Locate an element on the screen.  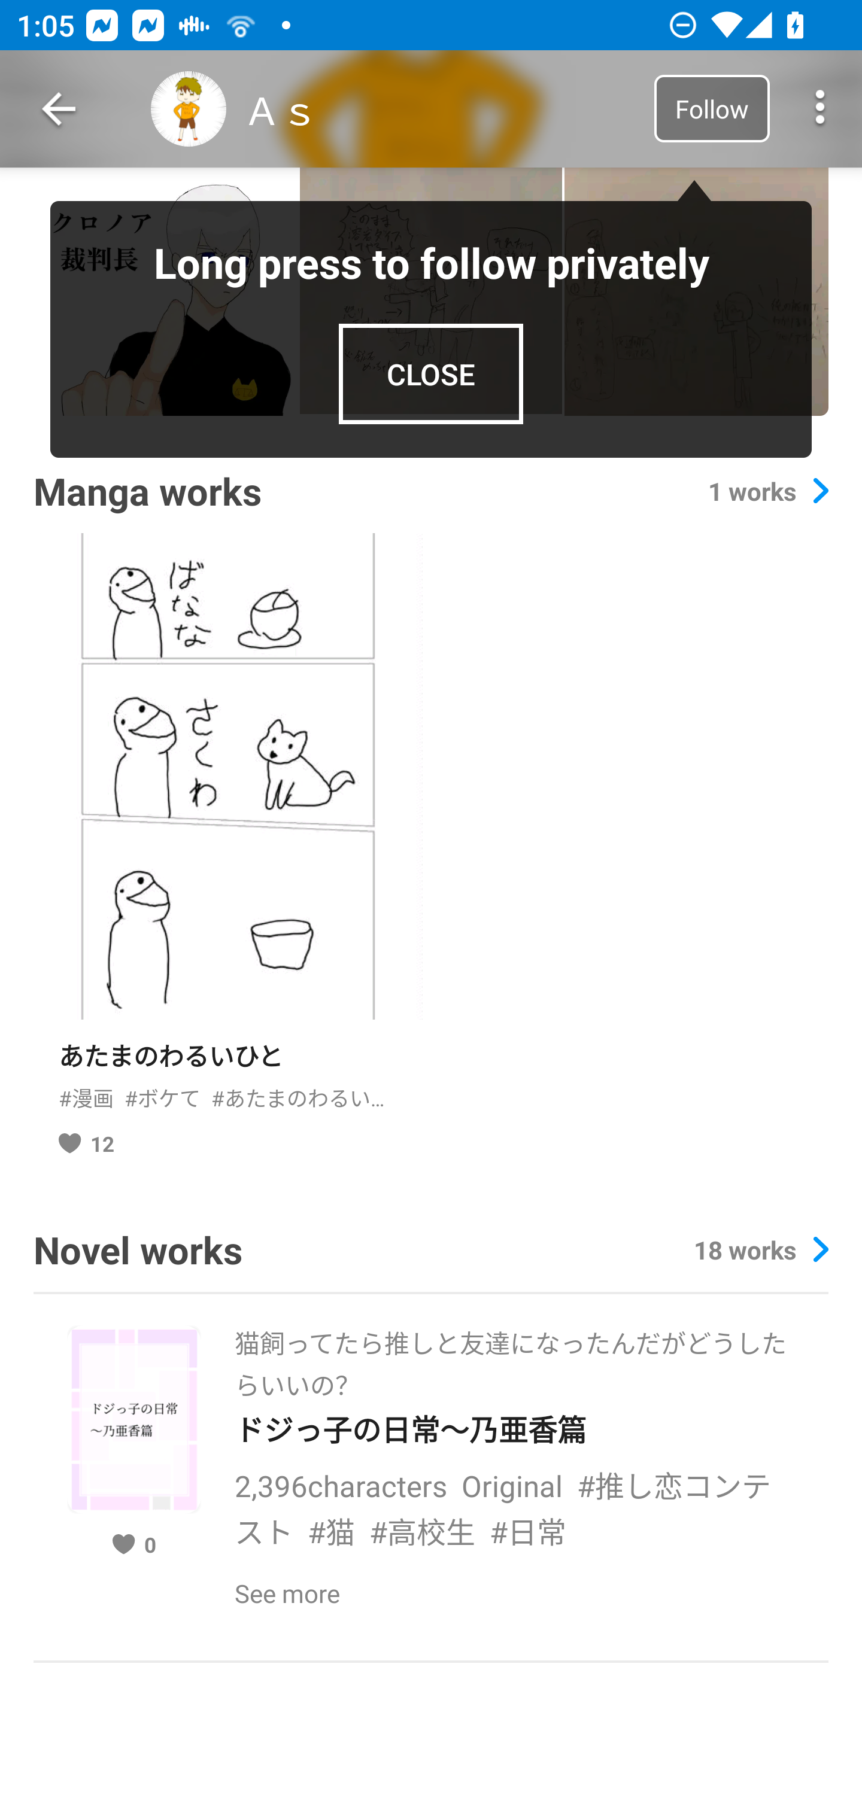
Follow is located at coordinates (711, 108).